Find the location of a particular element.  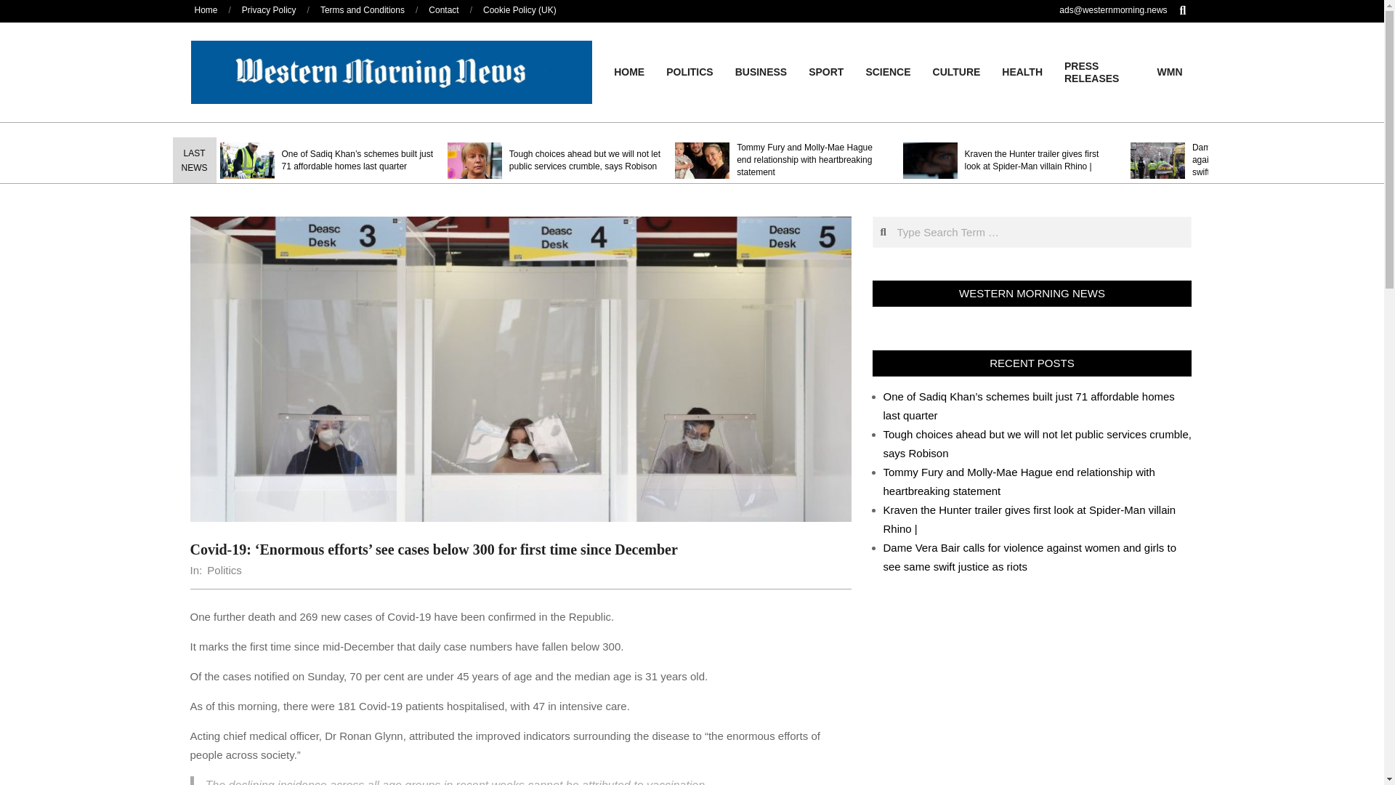

BUSINESS is located at coordinates (761, 71).